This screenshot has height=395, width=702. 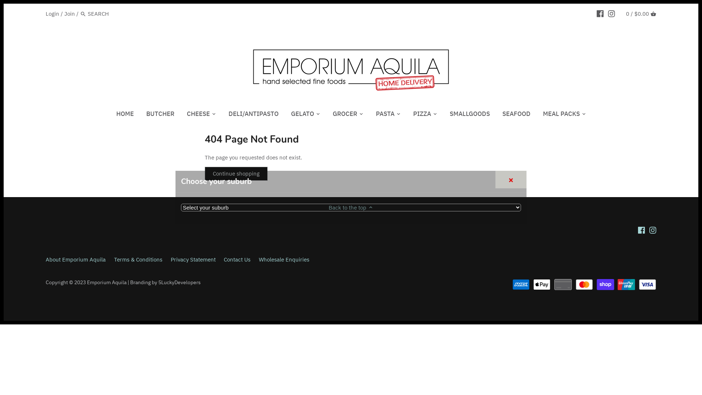 I want to click on GROCER, so click(x=344, y=115).